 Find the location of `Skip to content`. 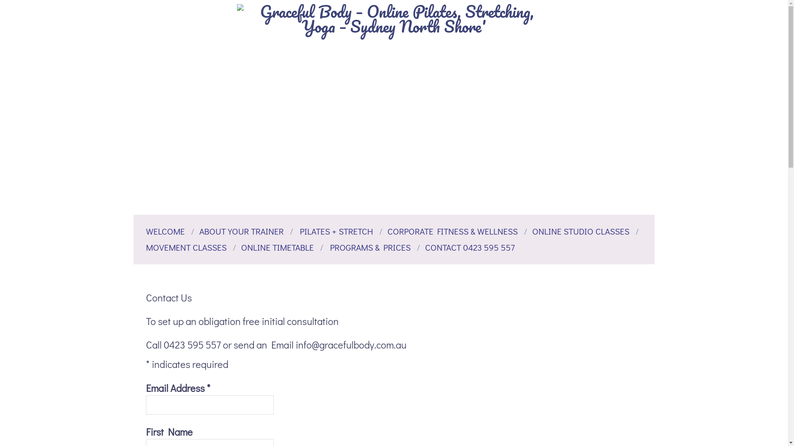

Skip to content is located at coordinates (133, 0).